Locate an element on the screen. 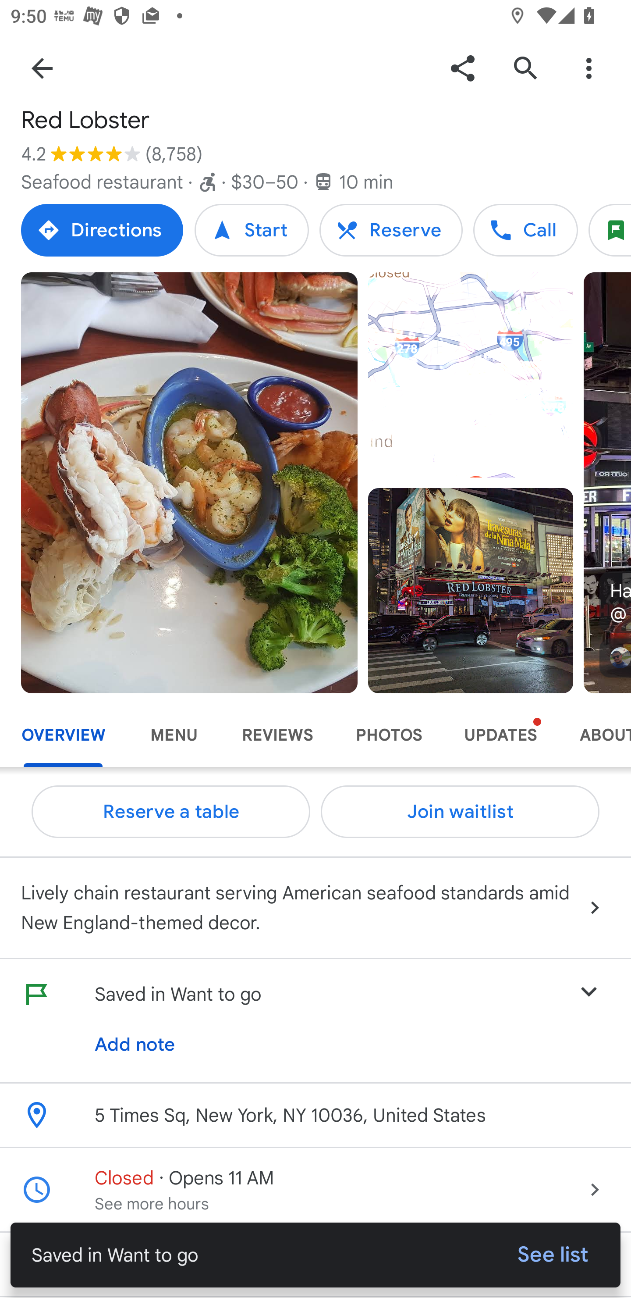 Image resolution: width=631 pixels, height=1298 pixels. ABOUT About is located at coordinates (595, 735).